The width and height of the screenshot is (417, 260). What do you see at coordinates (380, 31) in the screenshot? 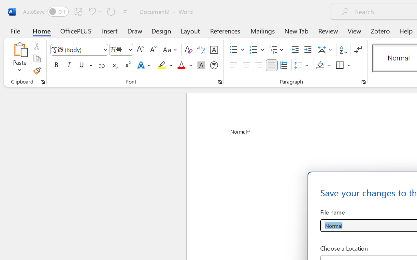
I see `Zotero` at bounding box center [380, 31].